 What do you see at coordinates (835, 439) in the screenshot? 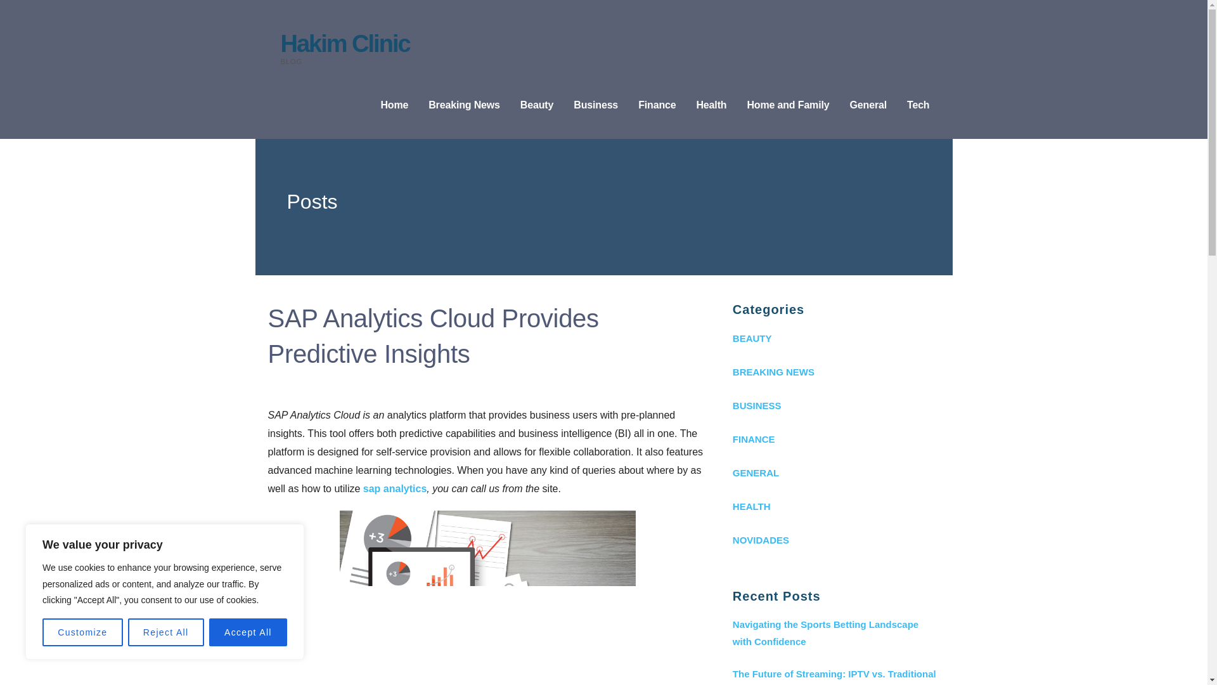
I see `FINANCE` at bounding box center [835, 439].